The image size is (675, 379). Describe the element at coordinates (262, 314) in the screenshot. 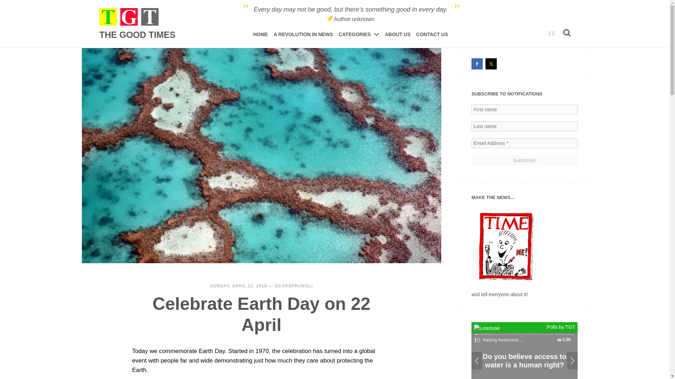

I see `Celebrate Earth Day on 22 April` at that location.